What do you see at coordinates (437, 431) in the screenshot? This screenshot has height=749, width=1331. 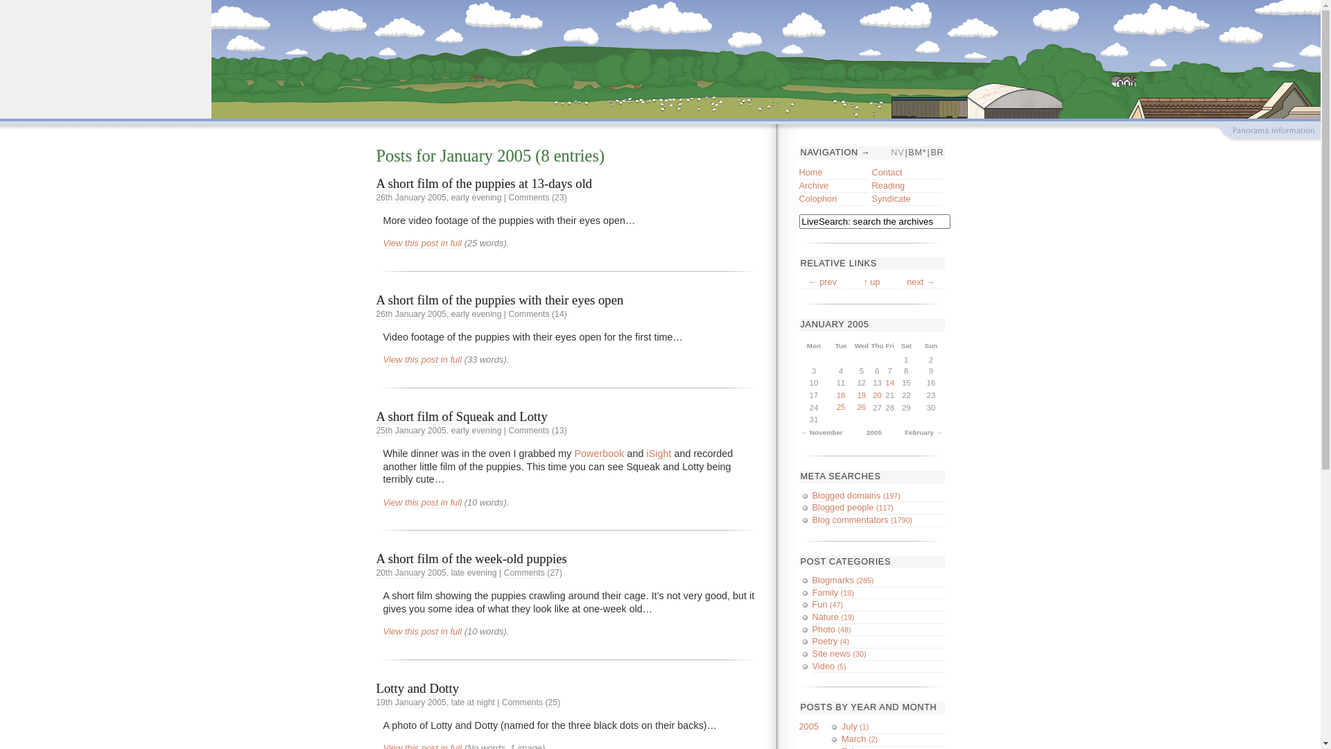 I see `2005` at bounding box center [437, 431].